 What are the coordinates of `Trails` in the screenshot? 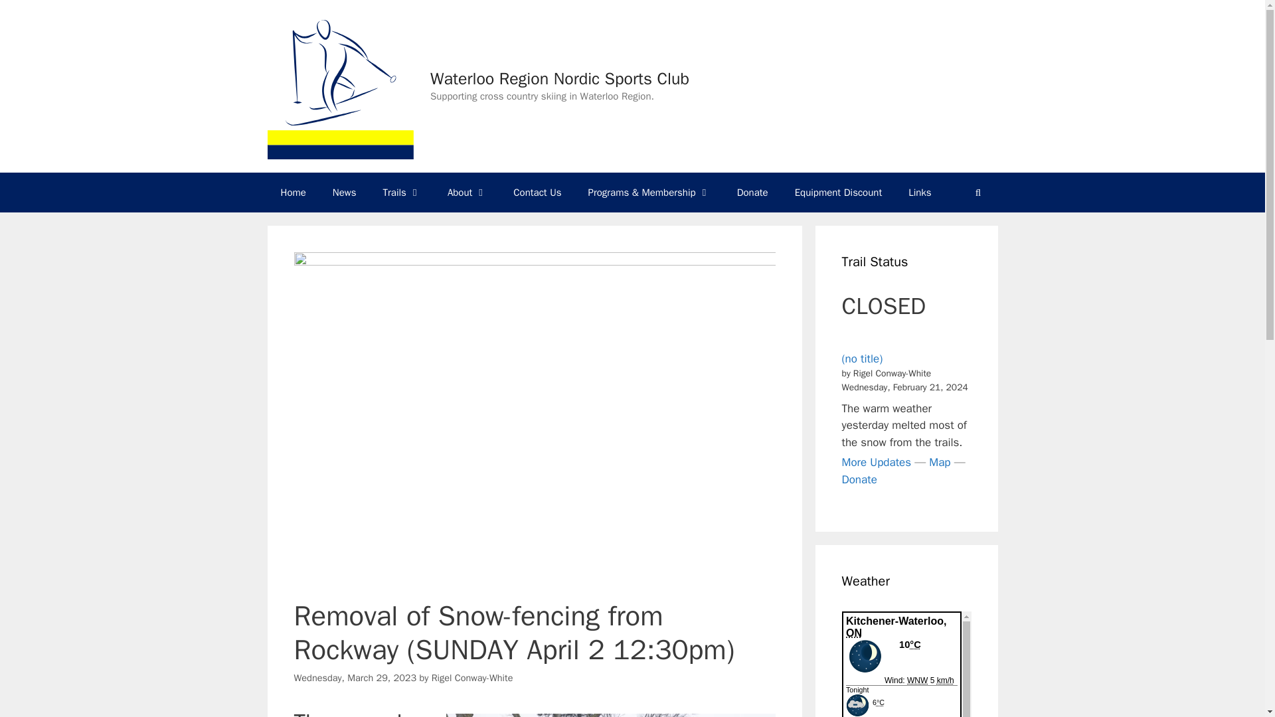 It's located at (402, 193).